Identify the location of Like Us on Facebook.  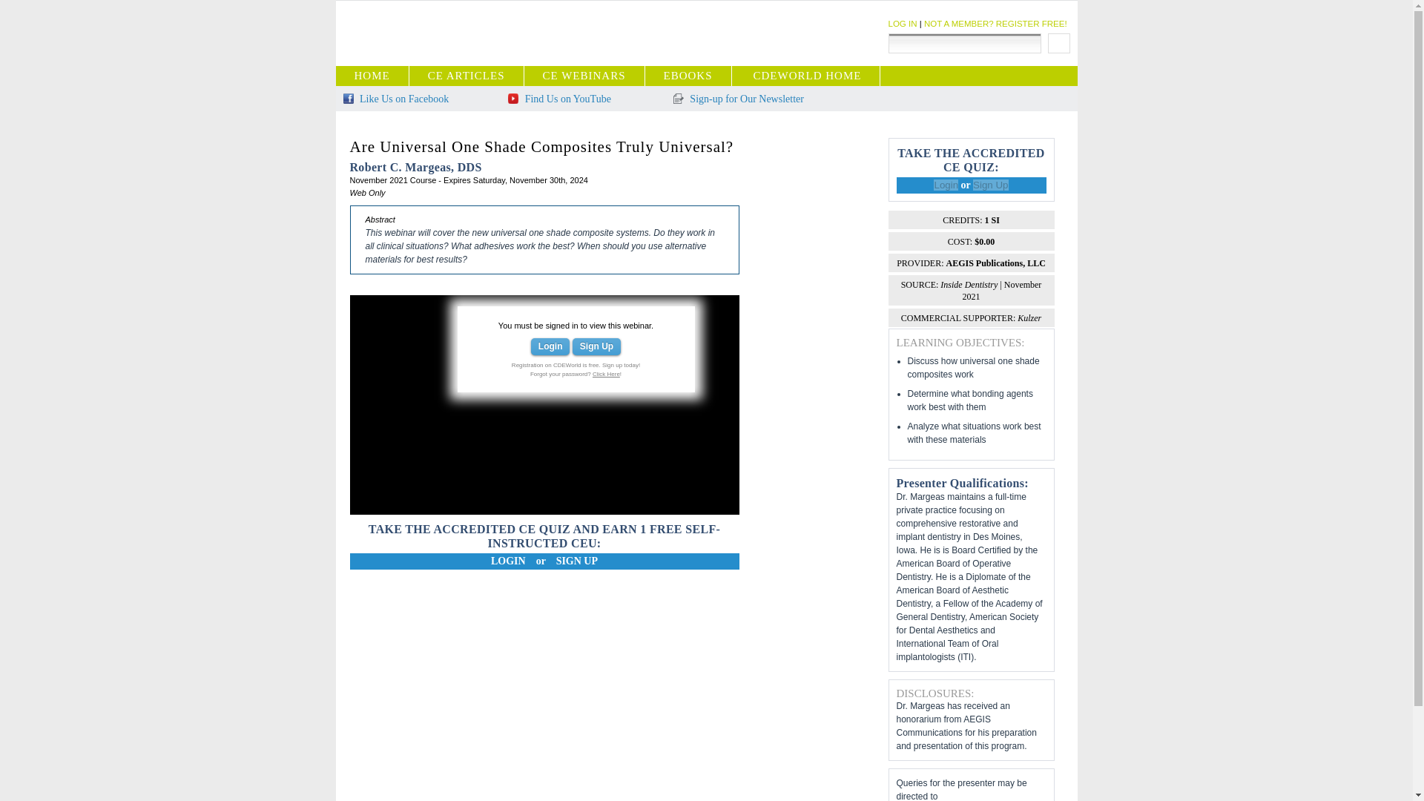
(395, 99).